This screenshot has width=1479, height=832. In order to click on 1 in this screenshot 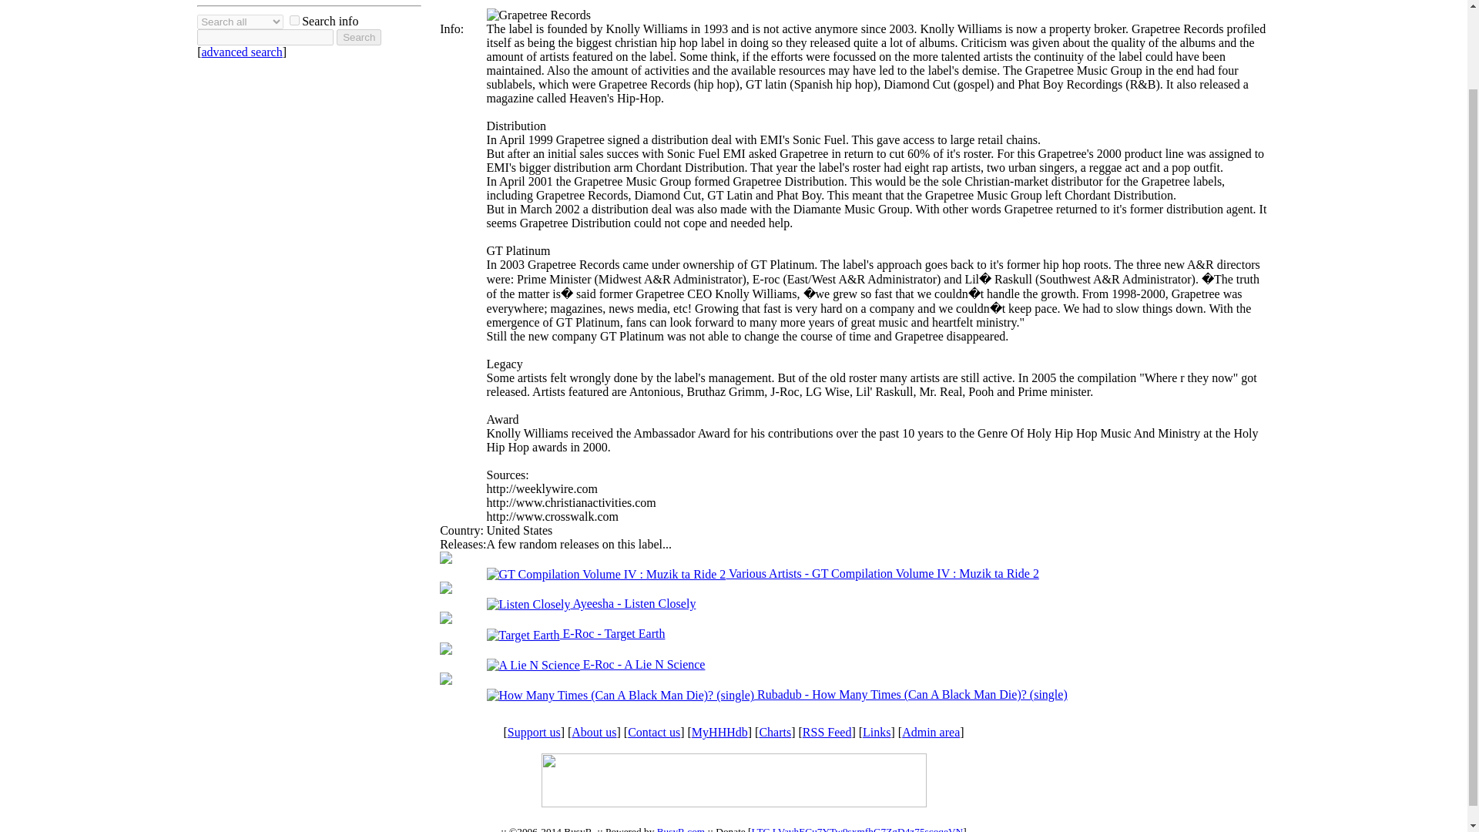, I will do `click(294, 20)`.